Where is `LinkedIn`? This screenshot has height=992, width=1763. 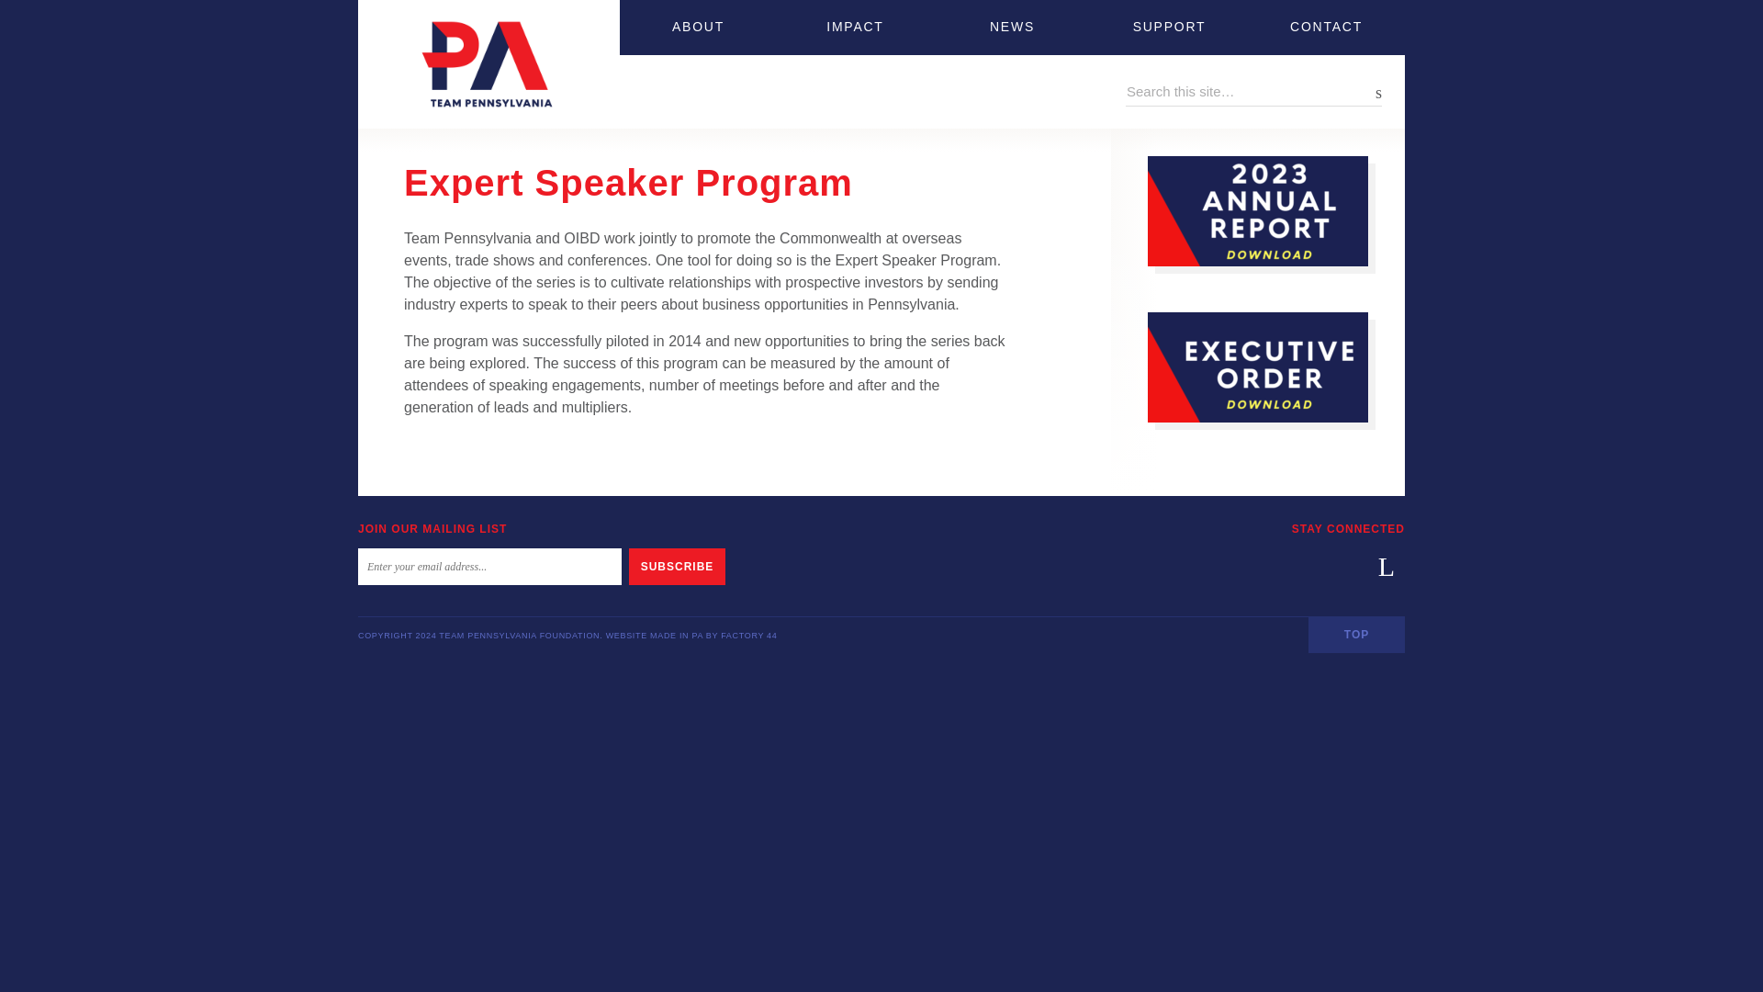 LinkedIn is located at coordinates (1387, 567).